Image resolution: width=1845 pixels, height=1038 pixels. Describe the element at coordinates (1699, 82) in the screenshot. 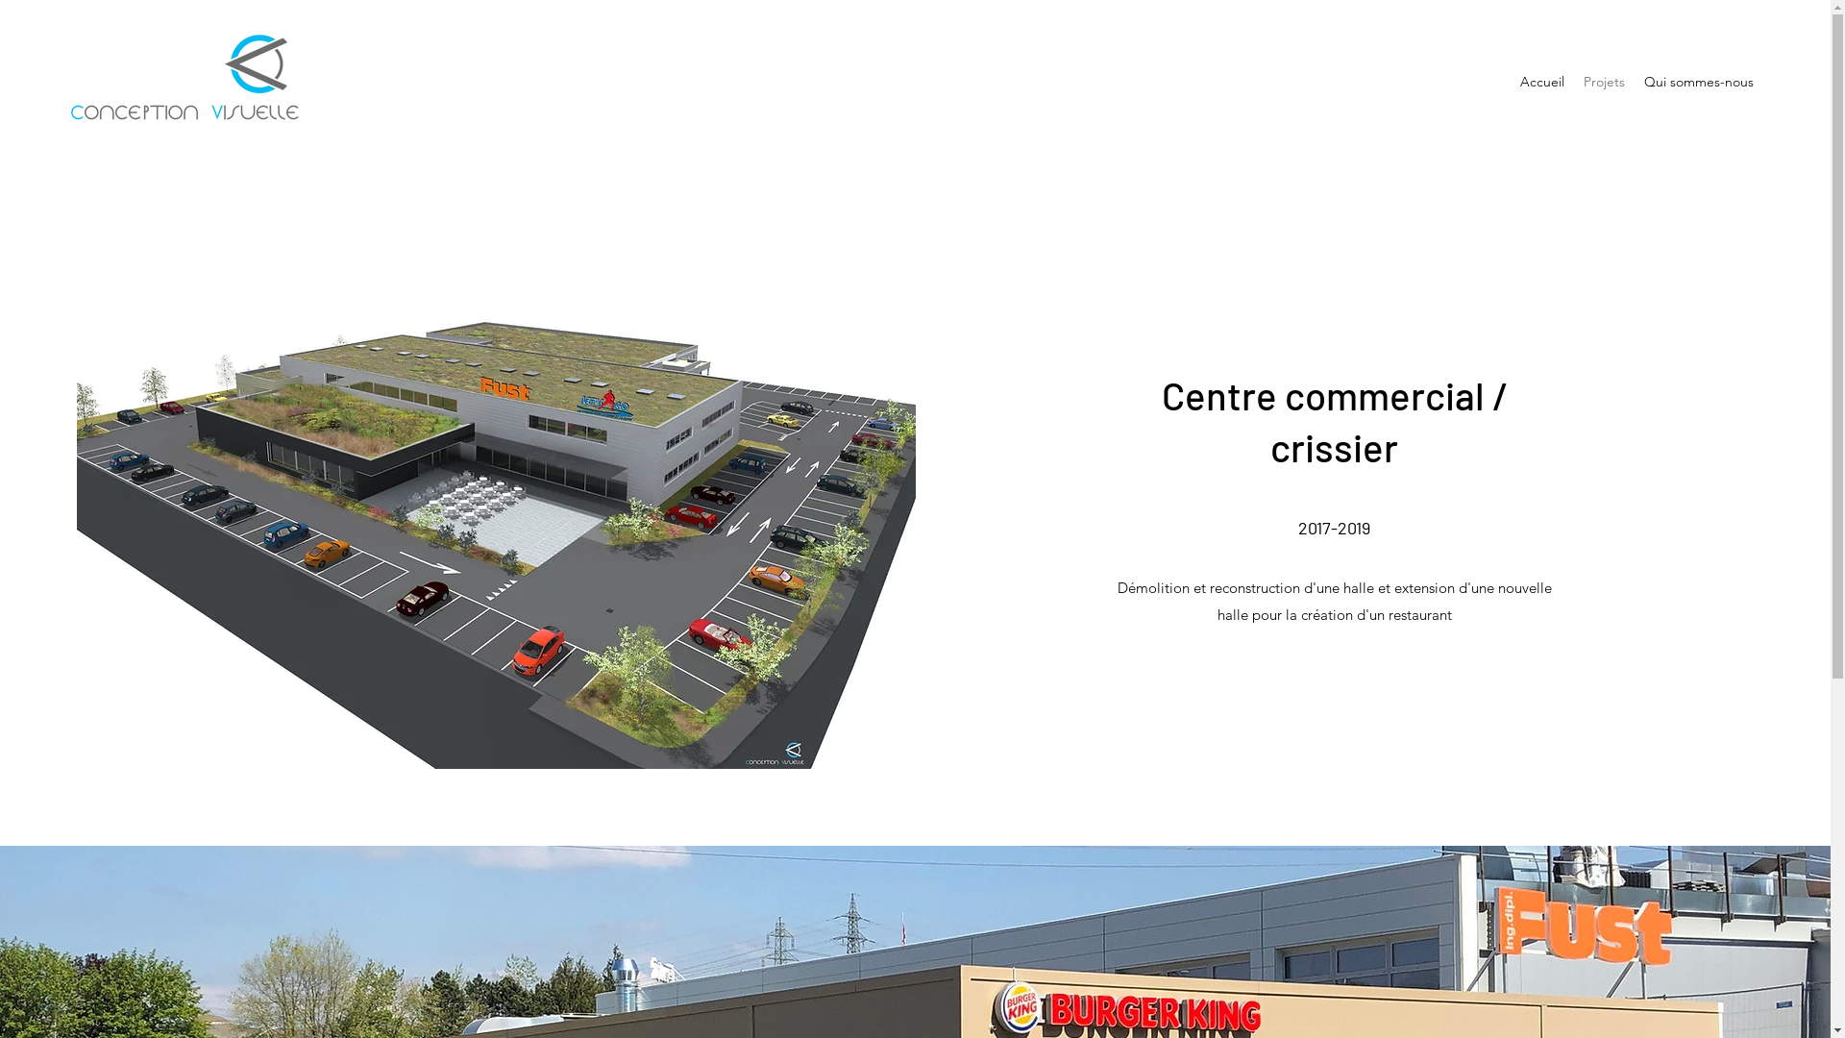

I see `Qui sommes-nous` at that location.